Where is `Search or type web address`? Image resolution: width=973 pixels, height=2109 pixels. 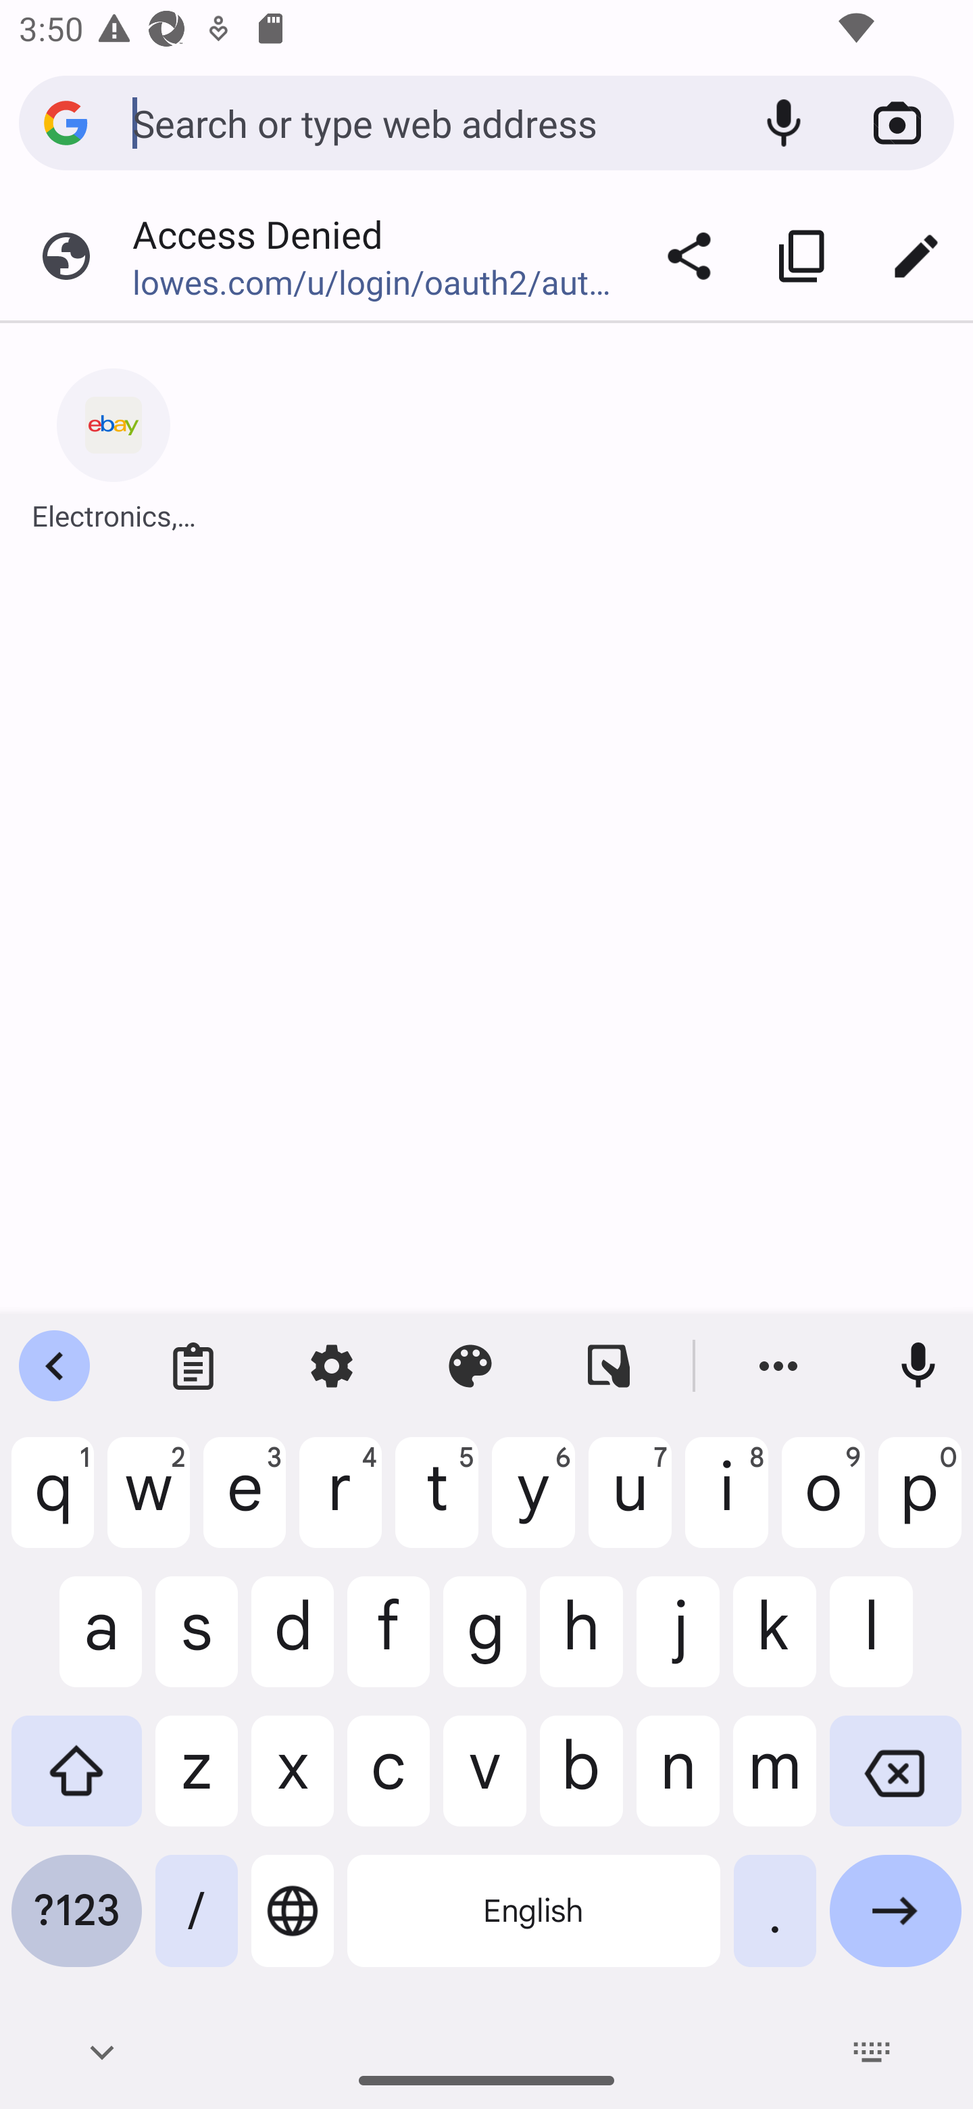 Search or type web address is located at coordinates (429, 122).